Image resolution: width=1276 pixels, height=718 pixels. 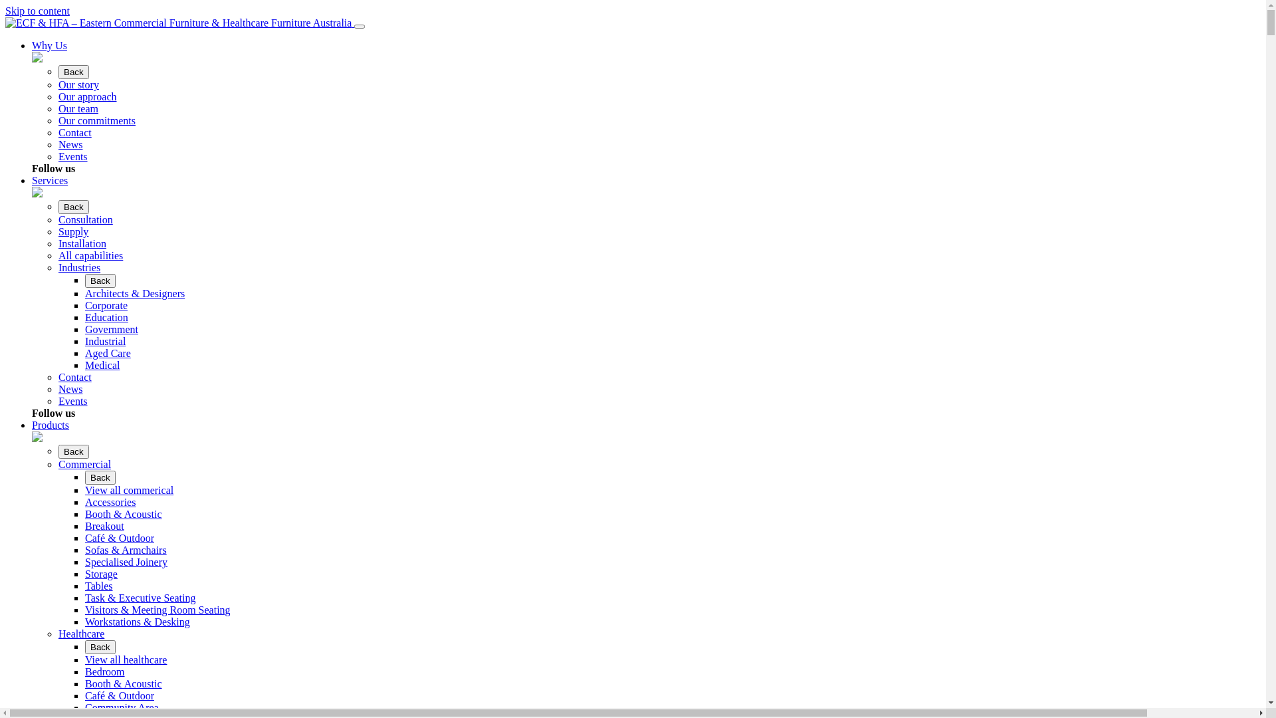 What do you see at coordinates (126, 659) in the screenshot?
I see `View all healthcare` at bounding box center [126, 659].